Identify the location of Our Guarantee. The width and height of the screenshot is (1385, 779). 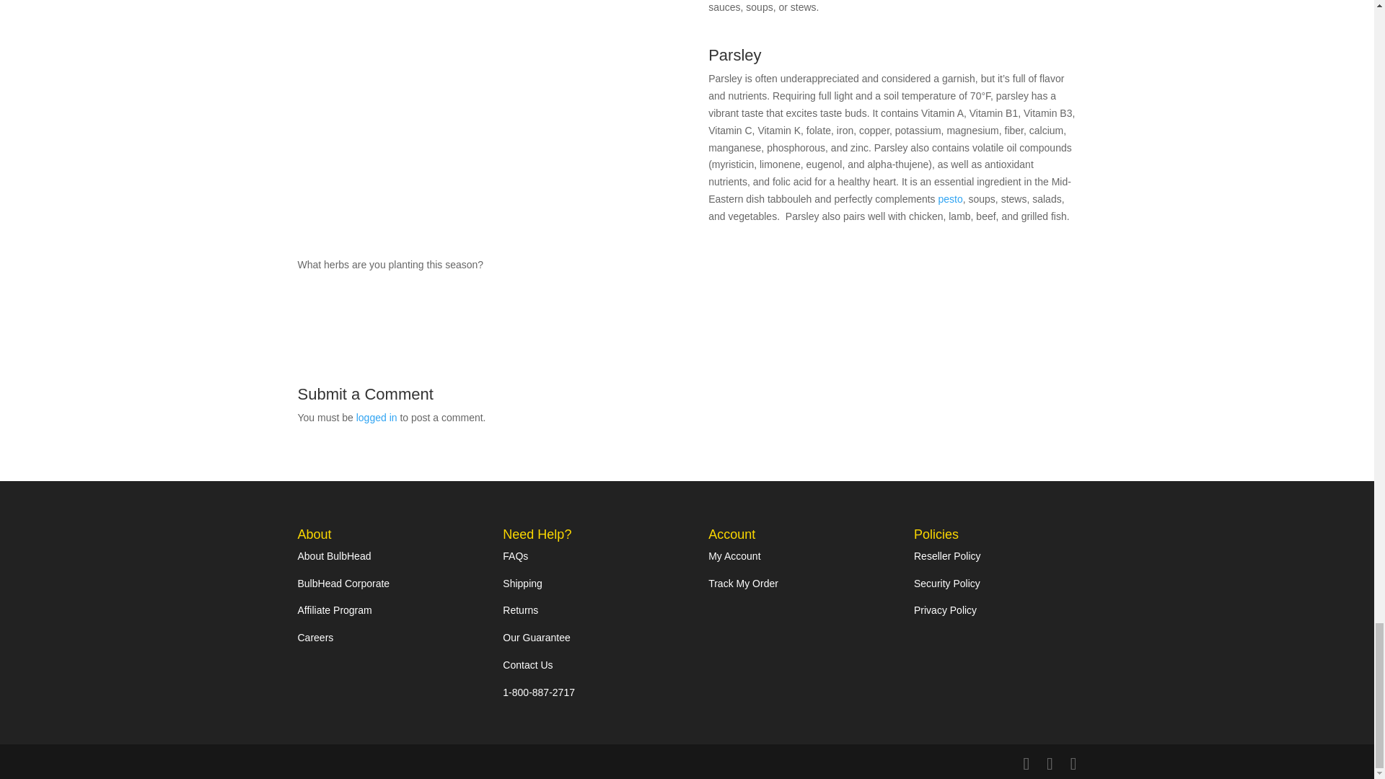
(535, 638).